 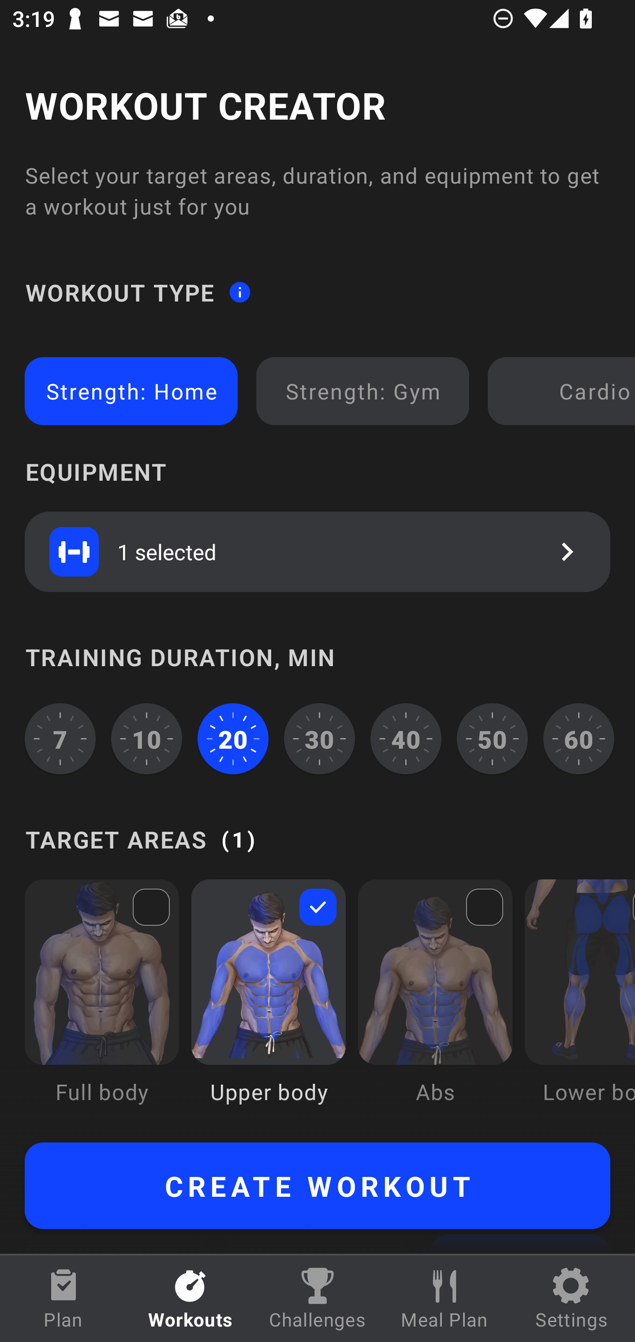 What do you see at coordinates (233, 739) in the screenshot?
I see `20` at bounding box center [233, 739].